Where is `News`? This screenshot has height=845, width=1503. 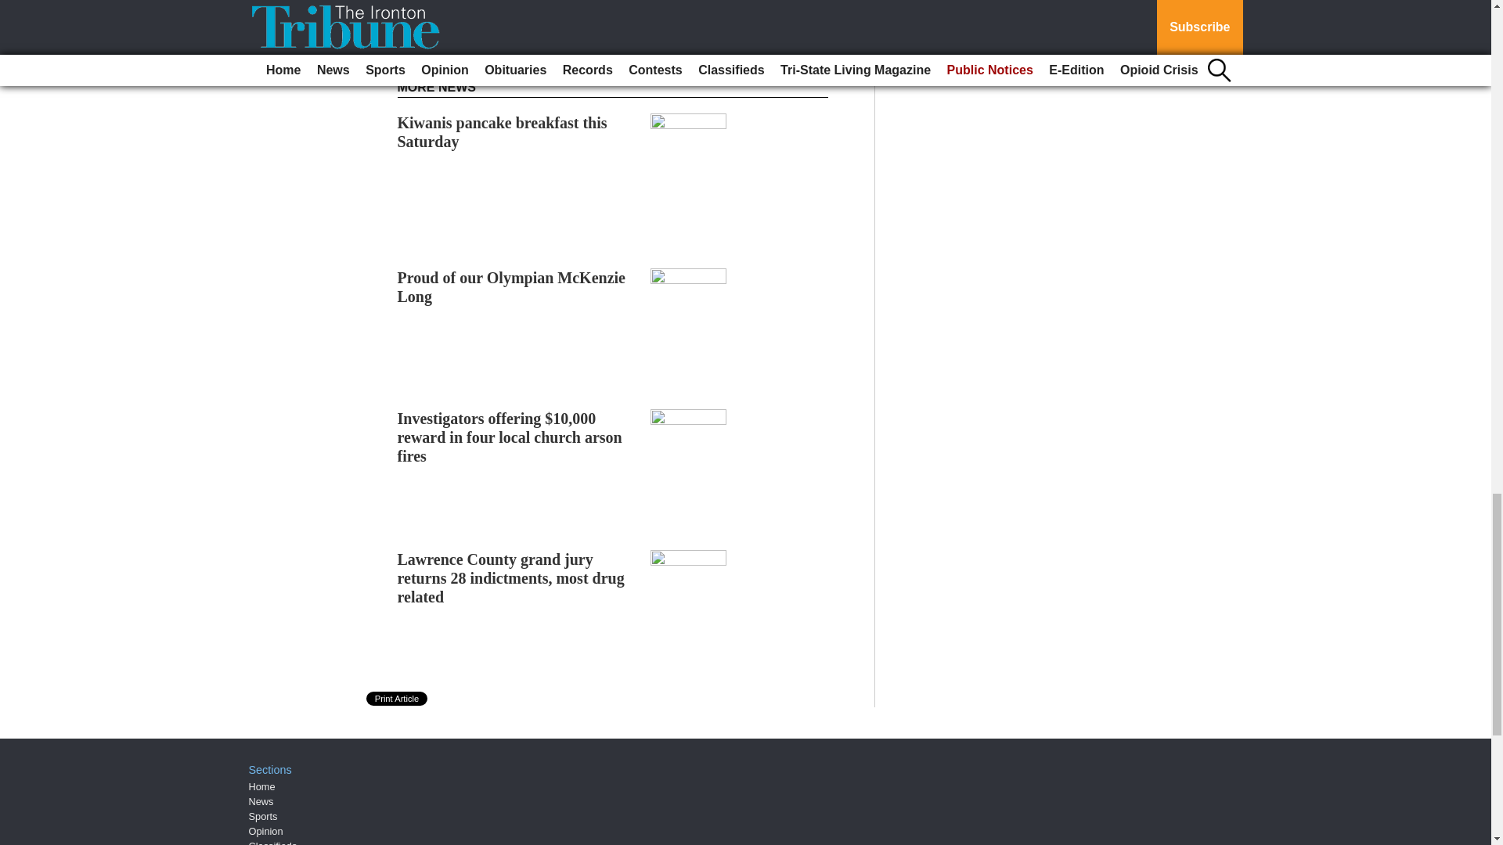 News is located at coordinates (261, 801).